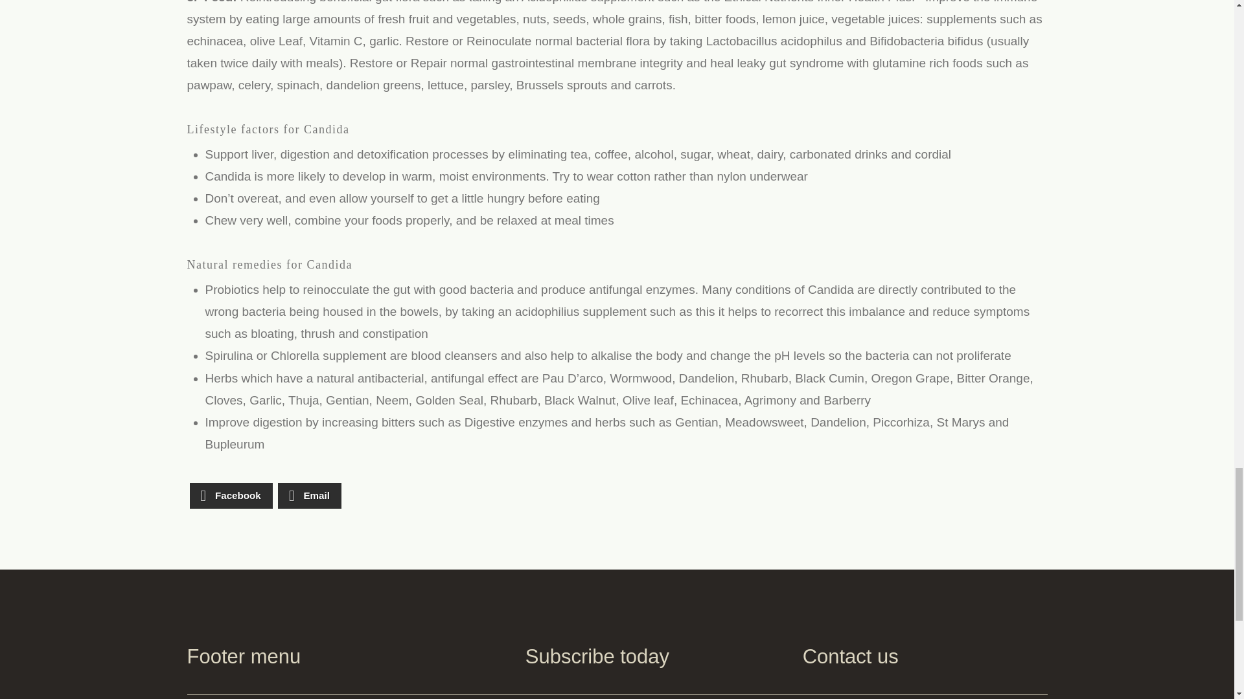 This screenshot has height=699, width=1244. Describe the element at coordinates (231, 496) in the screenshot. I see `Facebook` at that location.